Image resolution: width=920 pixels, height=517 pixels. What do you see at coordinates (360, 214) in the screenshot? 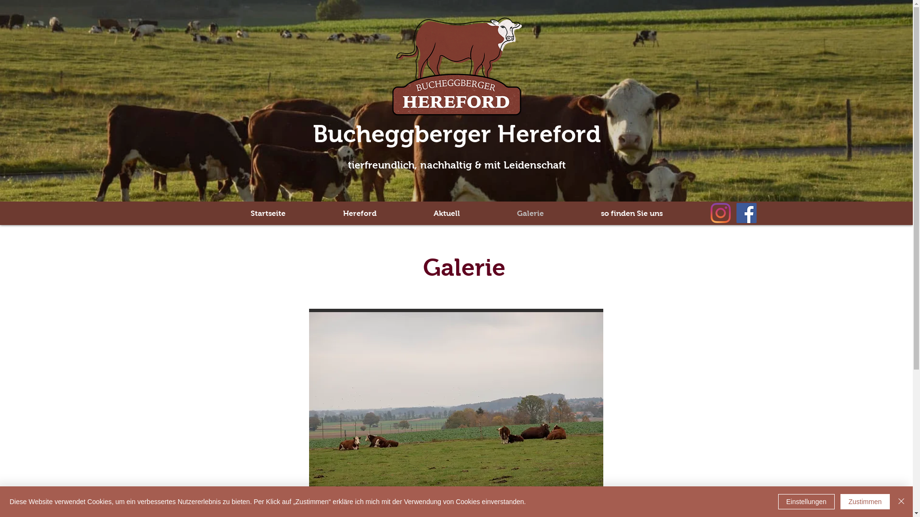
I see `Hereford` at bounding box center [360, 214].